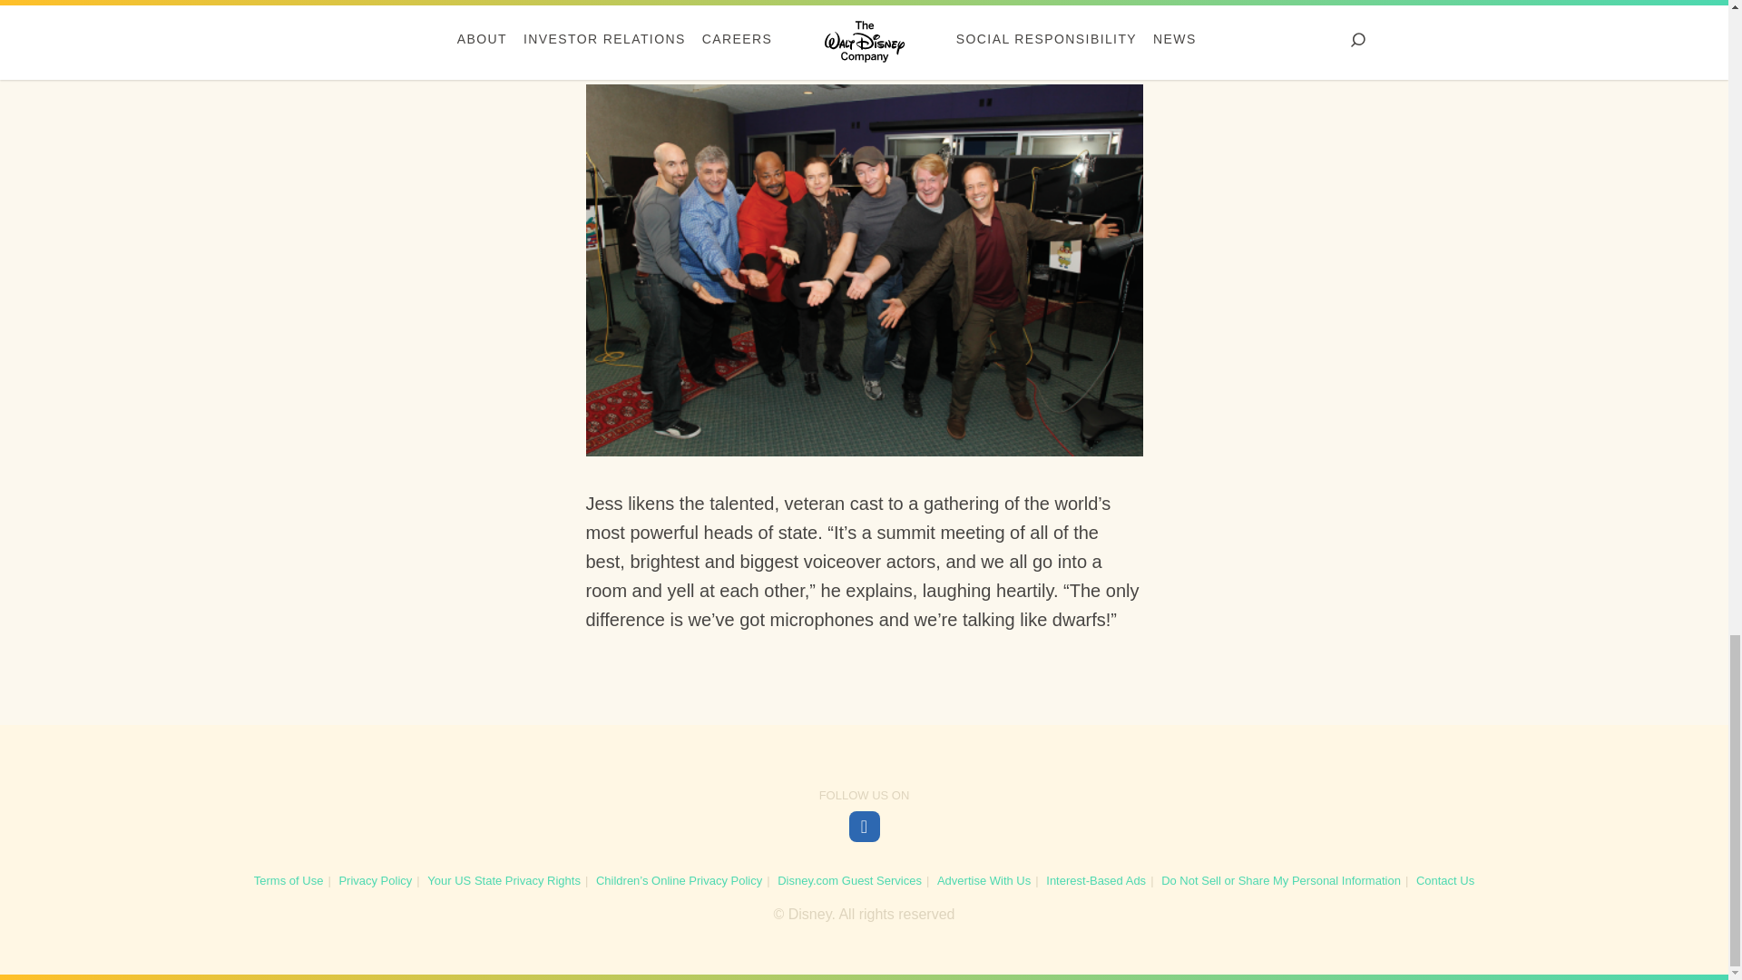 The height and width of the screenshot is (980, 1742). I want to click on Your US State Privacy Rights, so click(503, 880).